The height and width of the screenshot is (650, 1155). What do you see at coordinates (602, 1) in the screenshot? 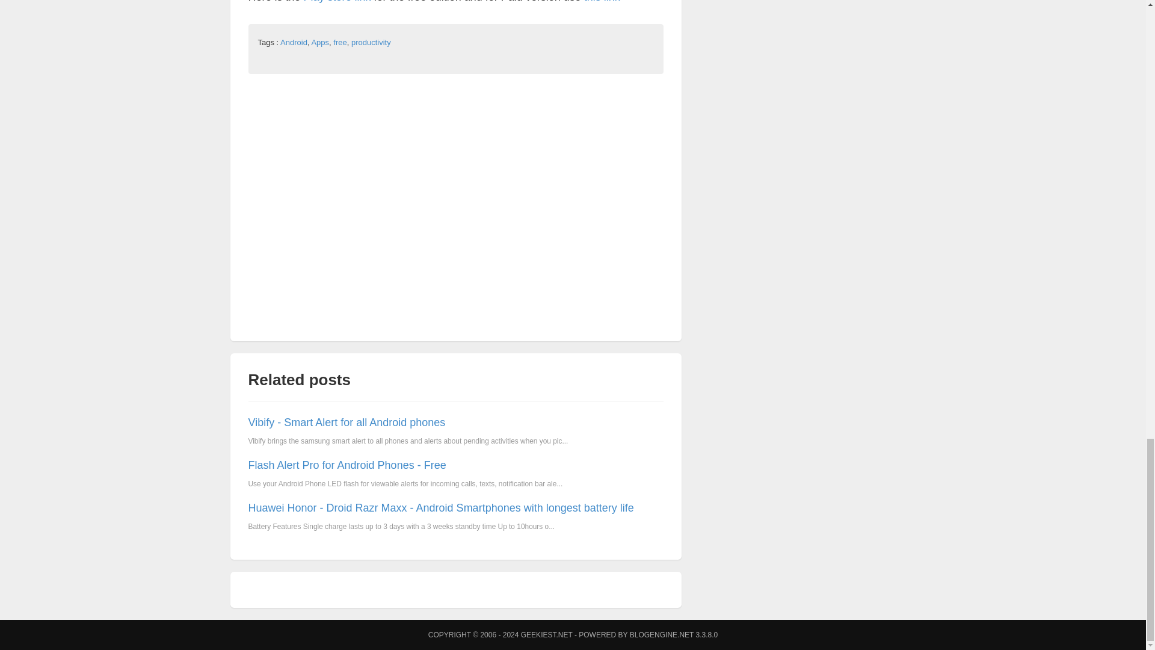
I see `this link` at bounding box center [602, 1].